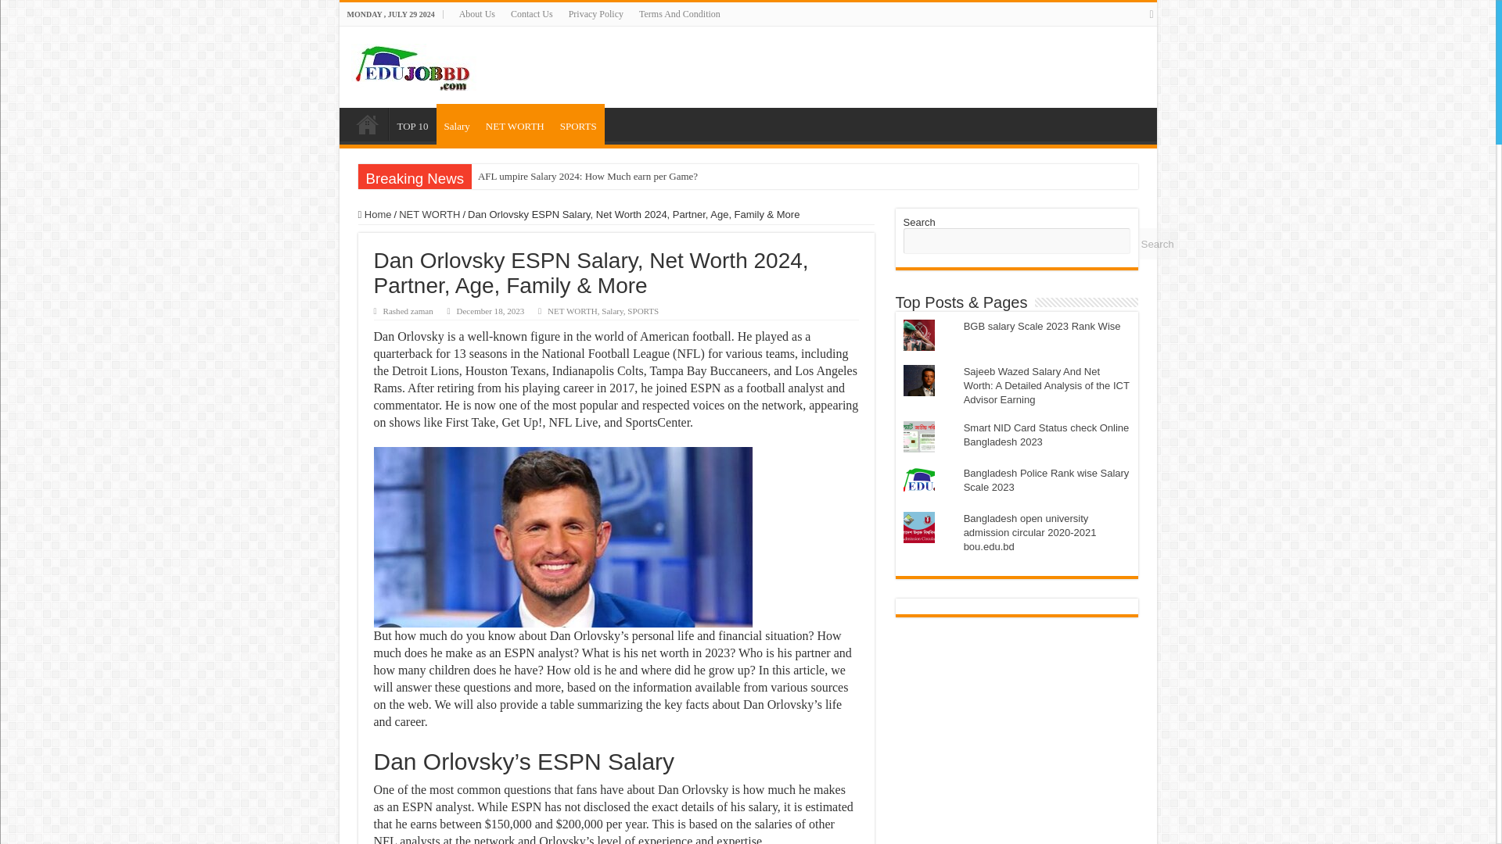 This screenshot has width=1502, height=844. Describe the element at coordinates (457, 123) in the screenshot. I see `Salary` at that location.